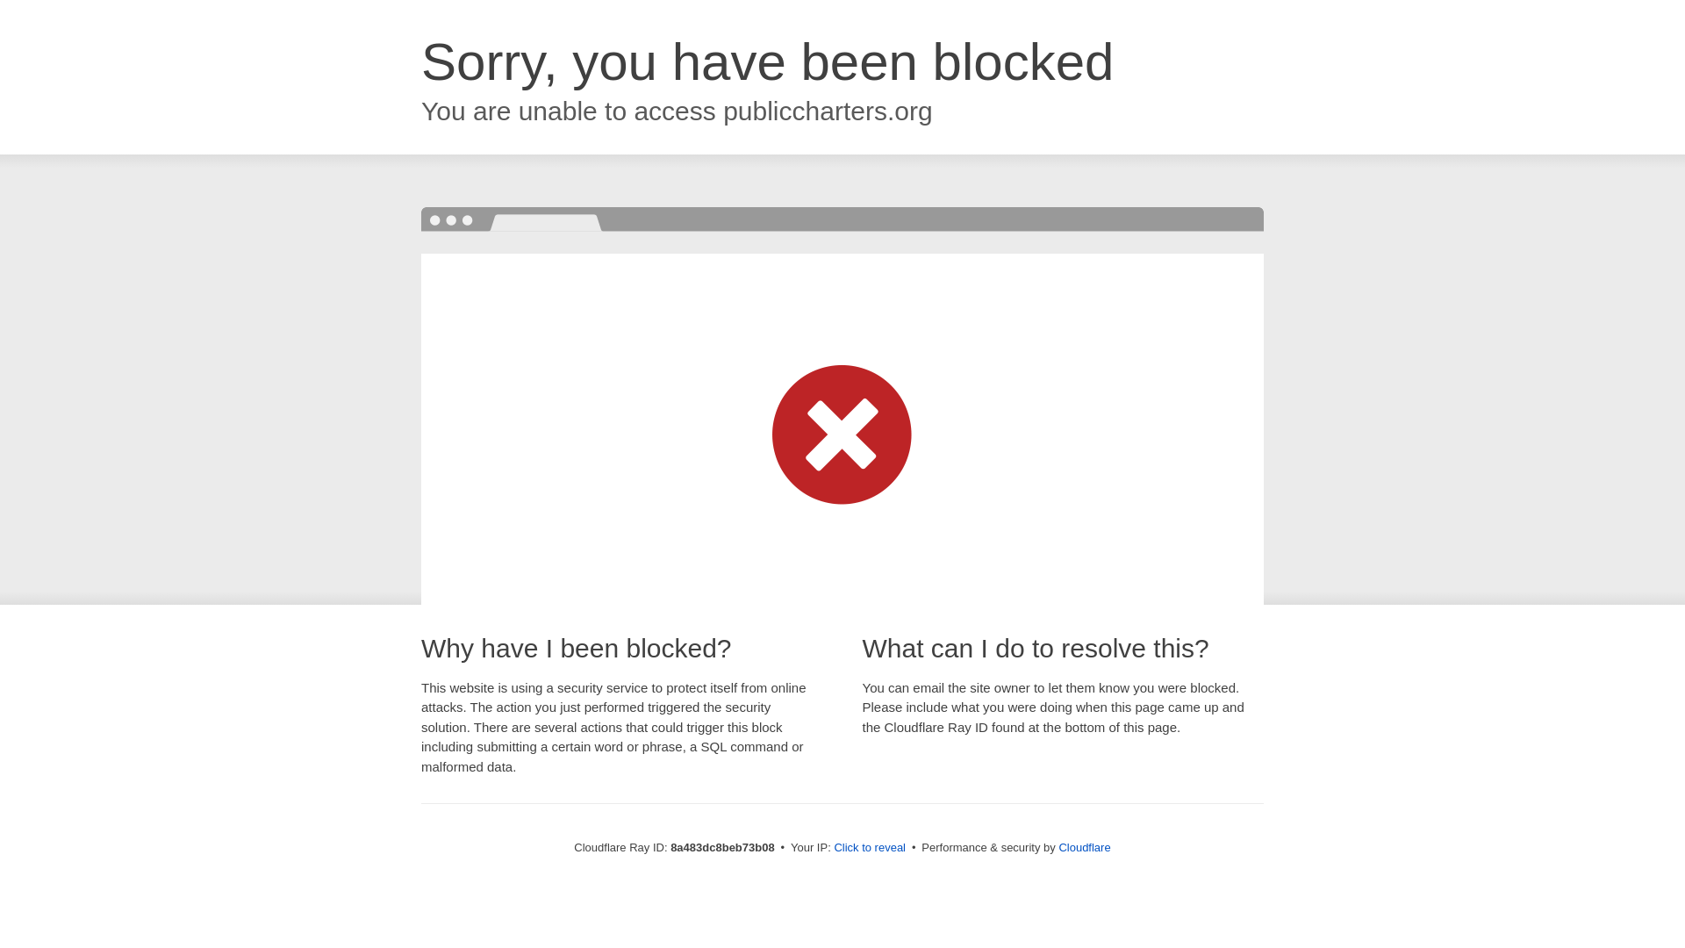 The height and width of the screenshot is (948, 1685). I want to click on Cloudflare, so click(1084, 847).